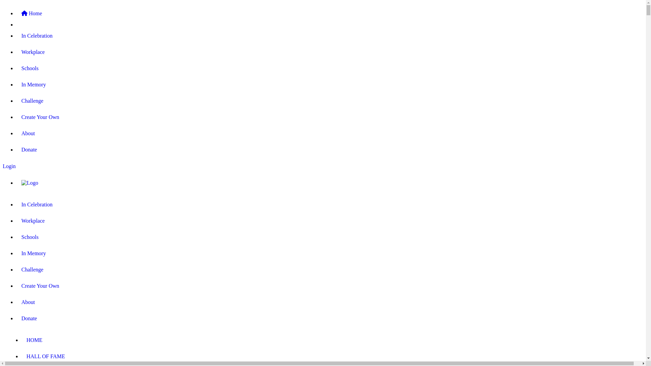 This screenshot has width=651, height=366. What do you see at coordinates (330, 134) in the screenshot?
I see `About` at bounding box center [330, 134].